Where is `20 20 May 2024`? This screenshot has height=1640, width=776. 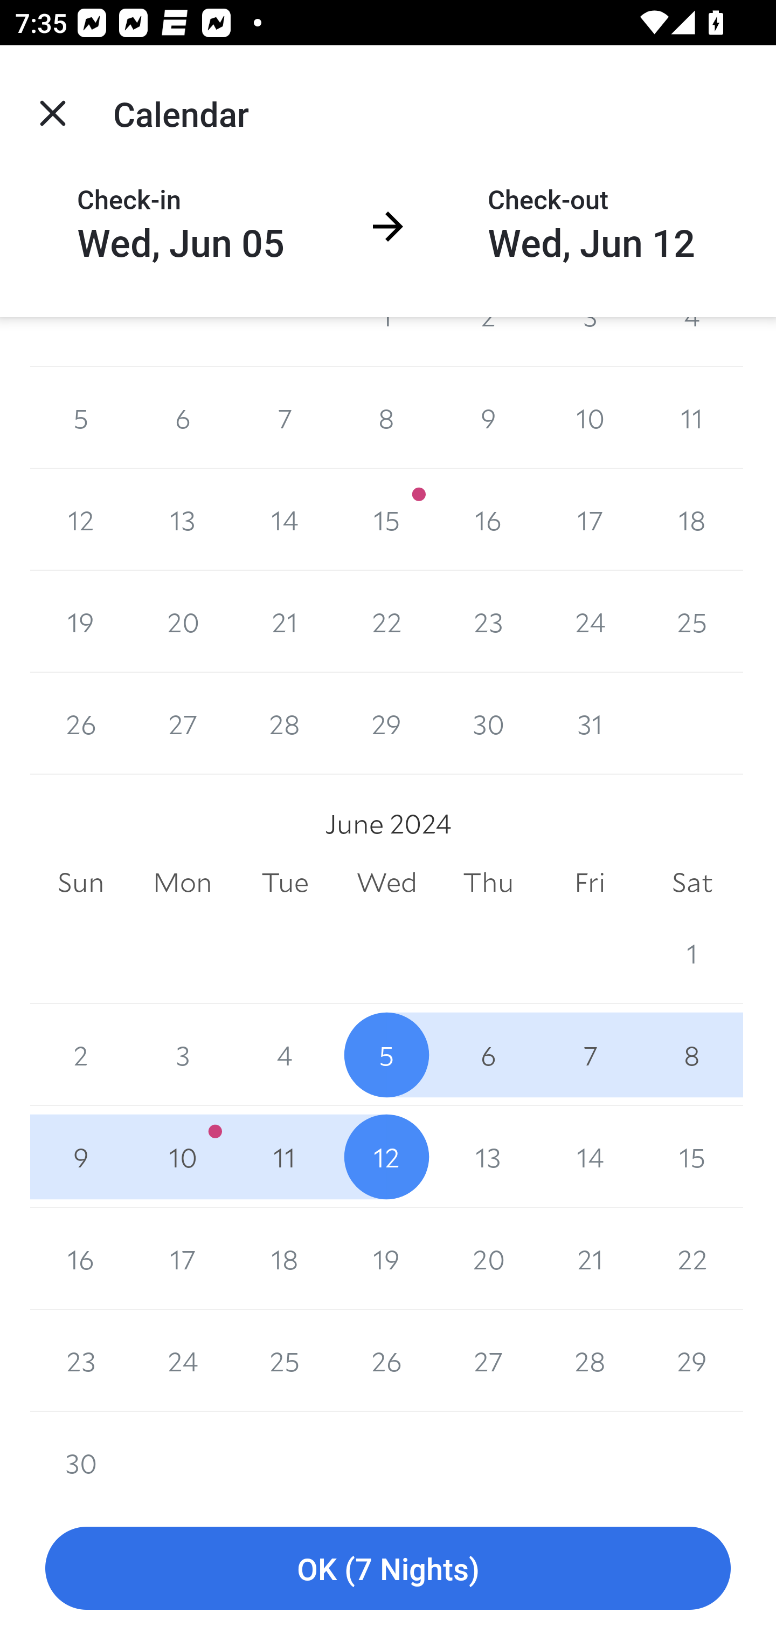 20 20 May 2024 is located at coordinates (182, 621).